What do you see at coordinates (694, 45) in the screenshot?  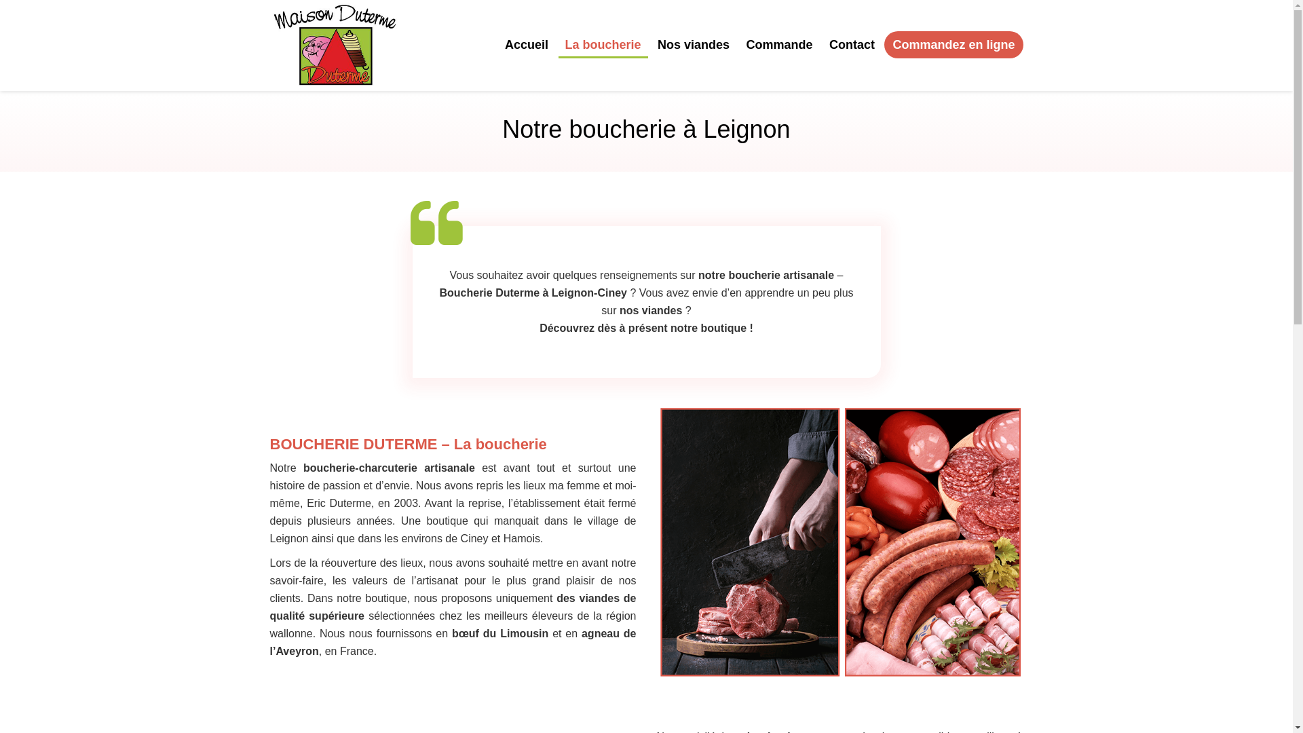 I see `Nos viandes` at bounding box center [694, 45].